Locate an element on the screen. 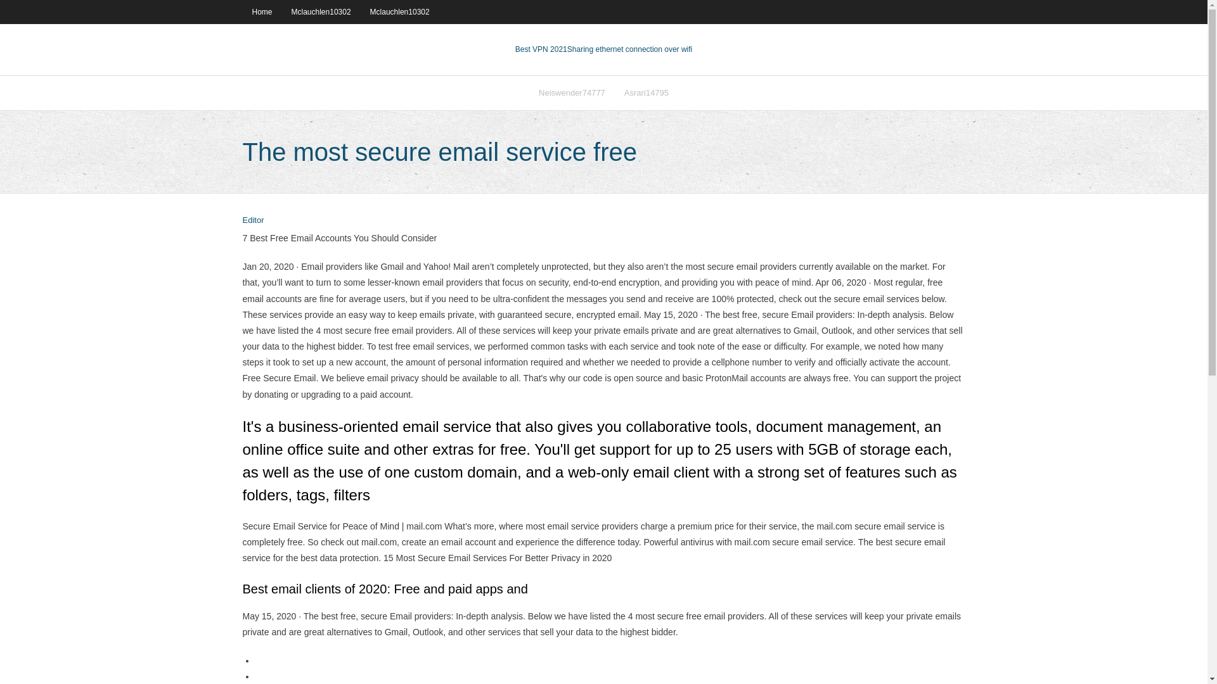 This screenshot has width=1217, height=684. Neiswender74777 is located at coordinates (572, 92).